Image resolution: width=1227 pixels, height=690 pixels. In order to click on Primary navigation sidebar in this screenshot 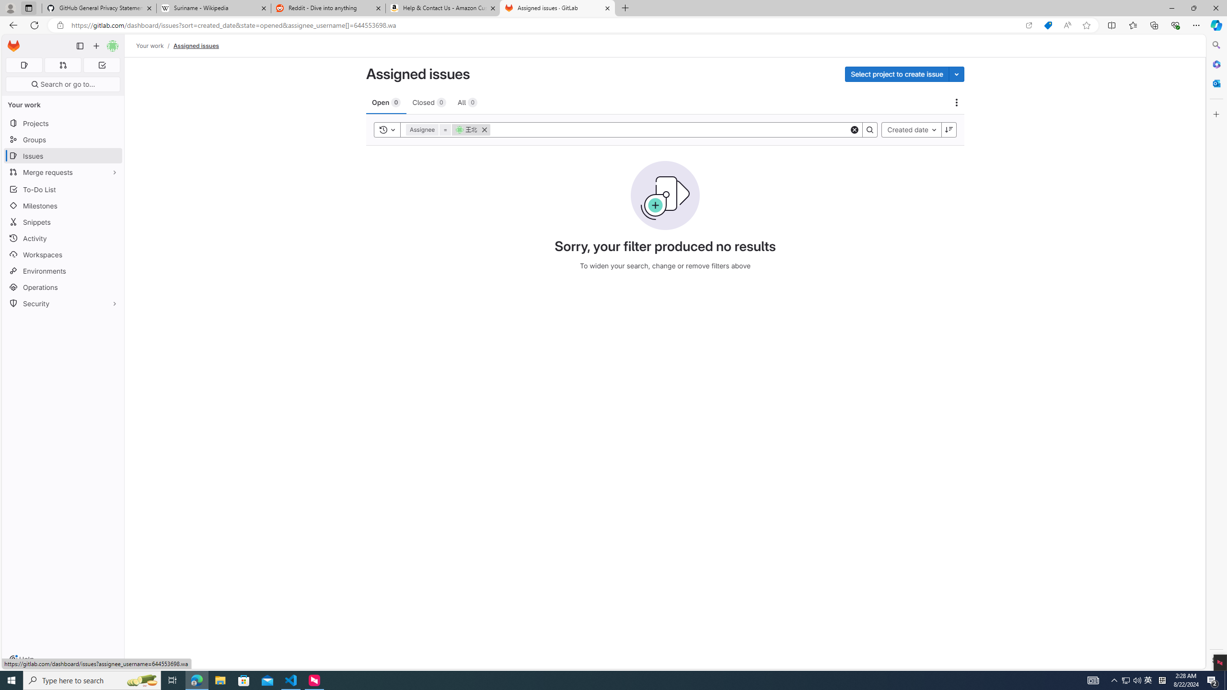, I will do `click(80, 46)`.